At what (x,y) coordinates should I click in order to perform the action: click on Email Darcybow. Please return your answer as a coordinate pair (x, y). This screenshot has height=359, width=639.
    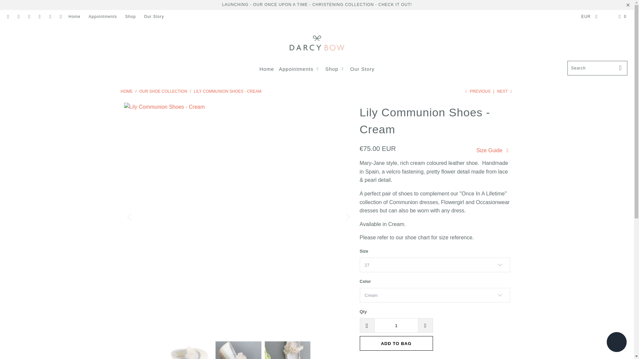
    Looking at the image, I should click on (61, 17).